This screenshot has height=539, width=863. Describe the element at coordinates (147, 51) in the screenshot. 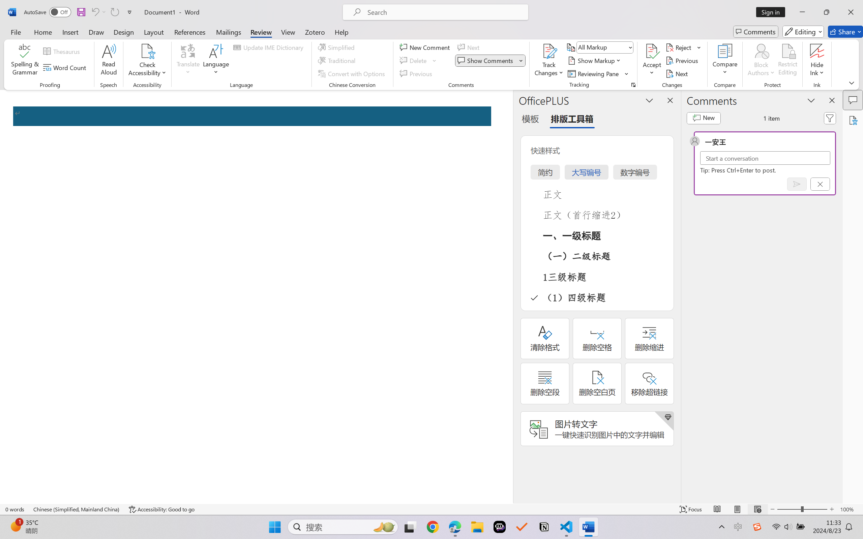

I see `Check Accessibility` at that location.